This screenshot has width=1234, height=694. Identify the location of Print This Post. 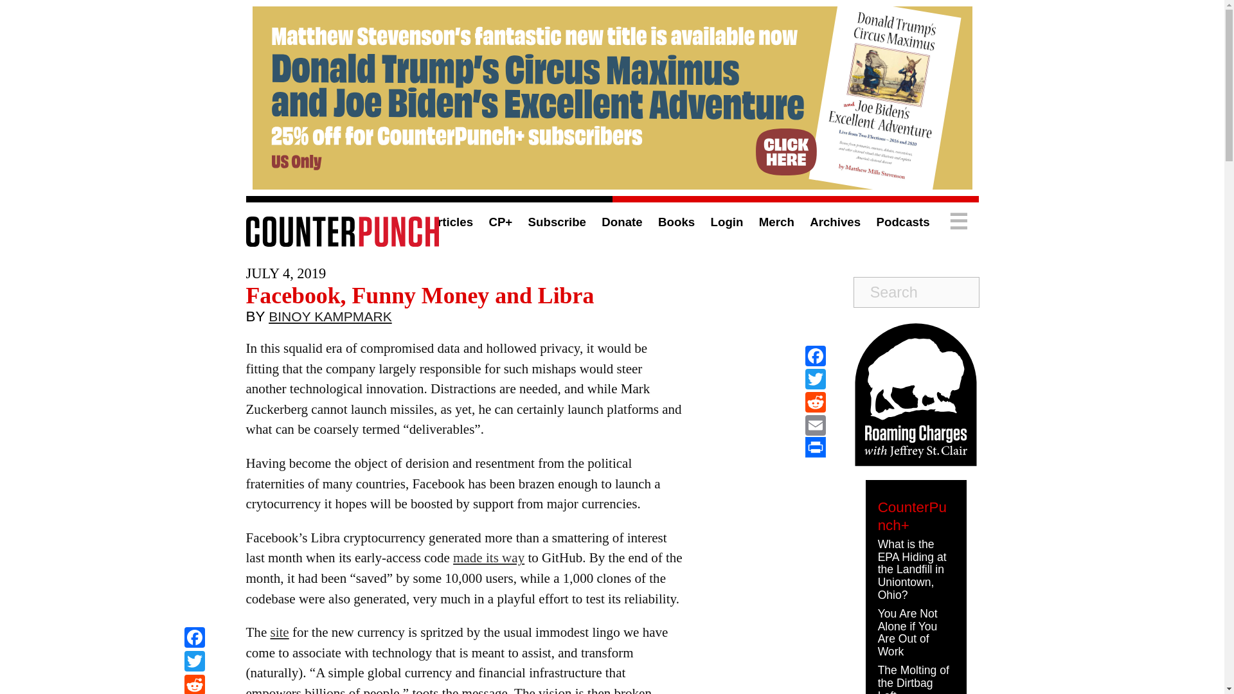
(815, 447).